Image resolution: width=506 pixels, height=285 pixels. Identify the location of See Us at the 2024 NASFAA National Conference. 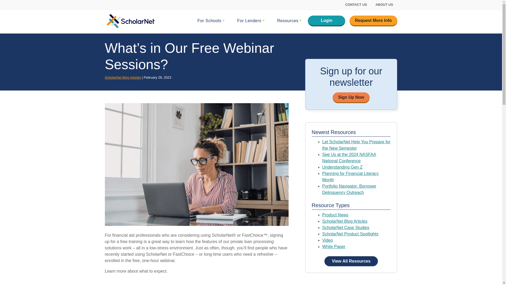
(349, 157).